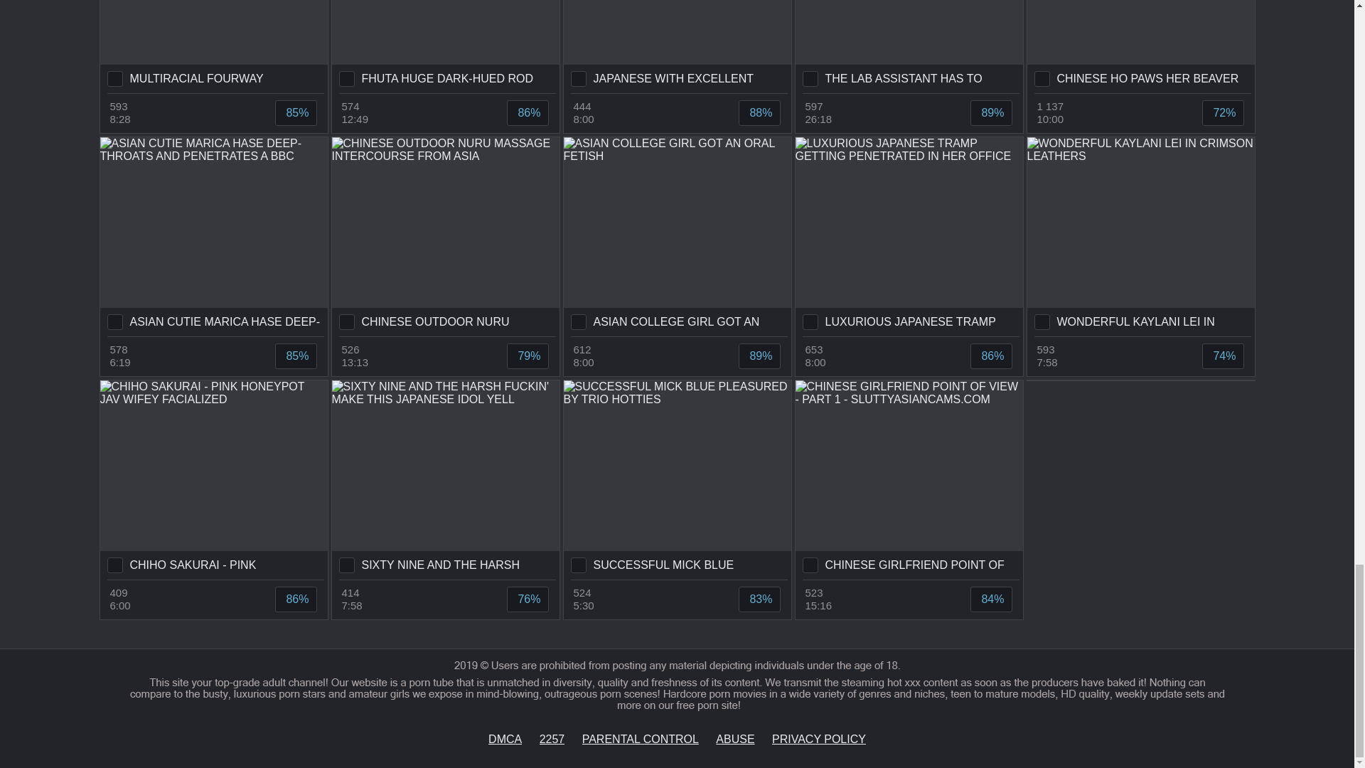 This screenshot has height=768, width=1365. Describe the element at coordinates (213, 46) in the screenshot. I see `MULTIRACIAL FOURWAY FEATURING LONDON,` at that location.